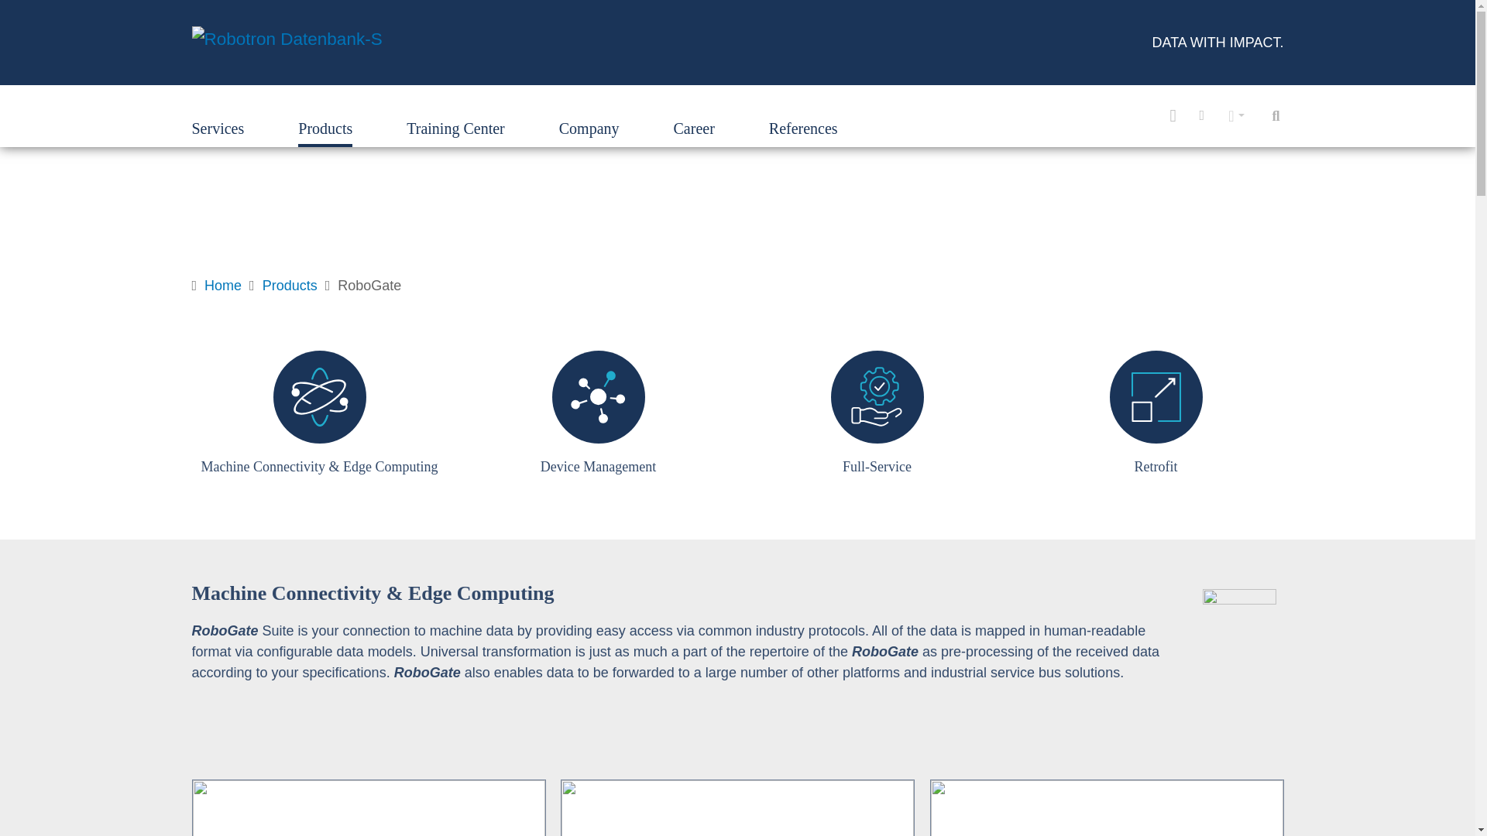 The image size is (1487, 836). What do you see at coordinates (287, 42) in the screenshot?
I see `Robotron Datenbank-Software GmbH` at bounding box center [287, 42].